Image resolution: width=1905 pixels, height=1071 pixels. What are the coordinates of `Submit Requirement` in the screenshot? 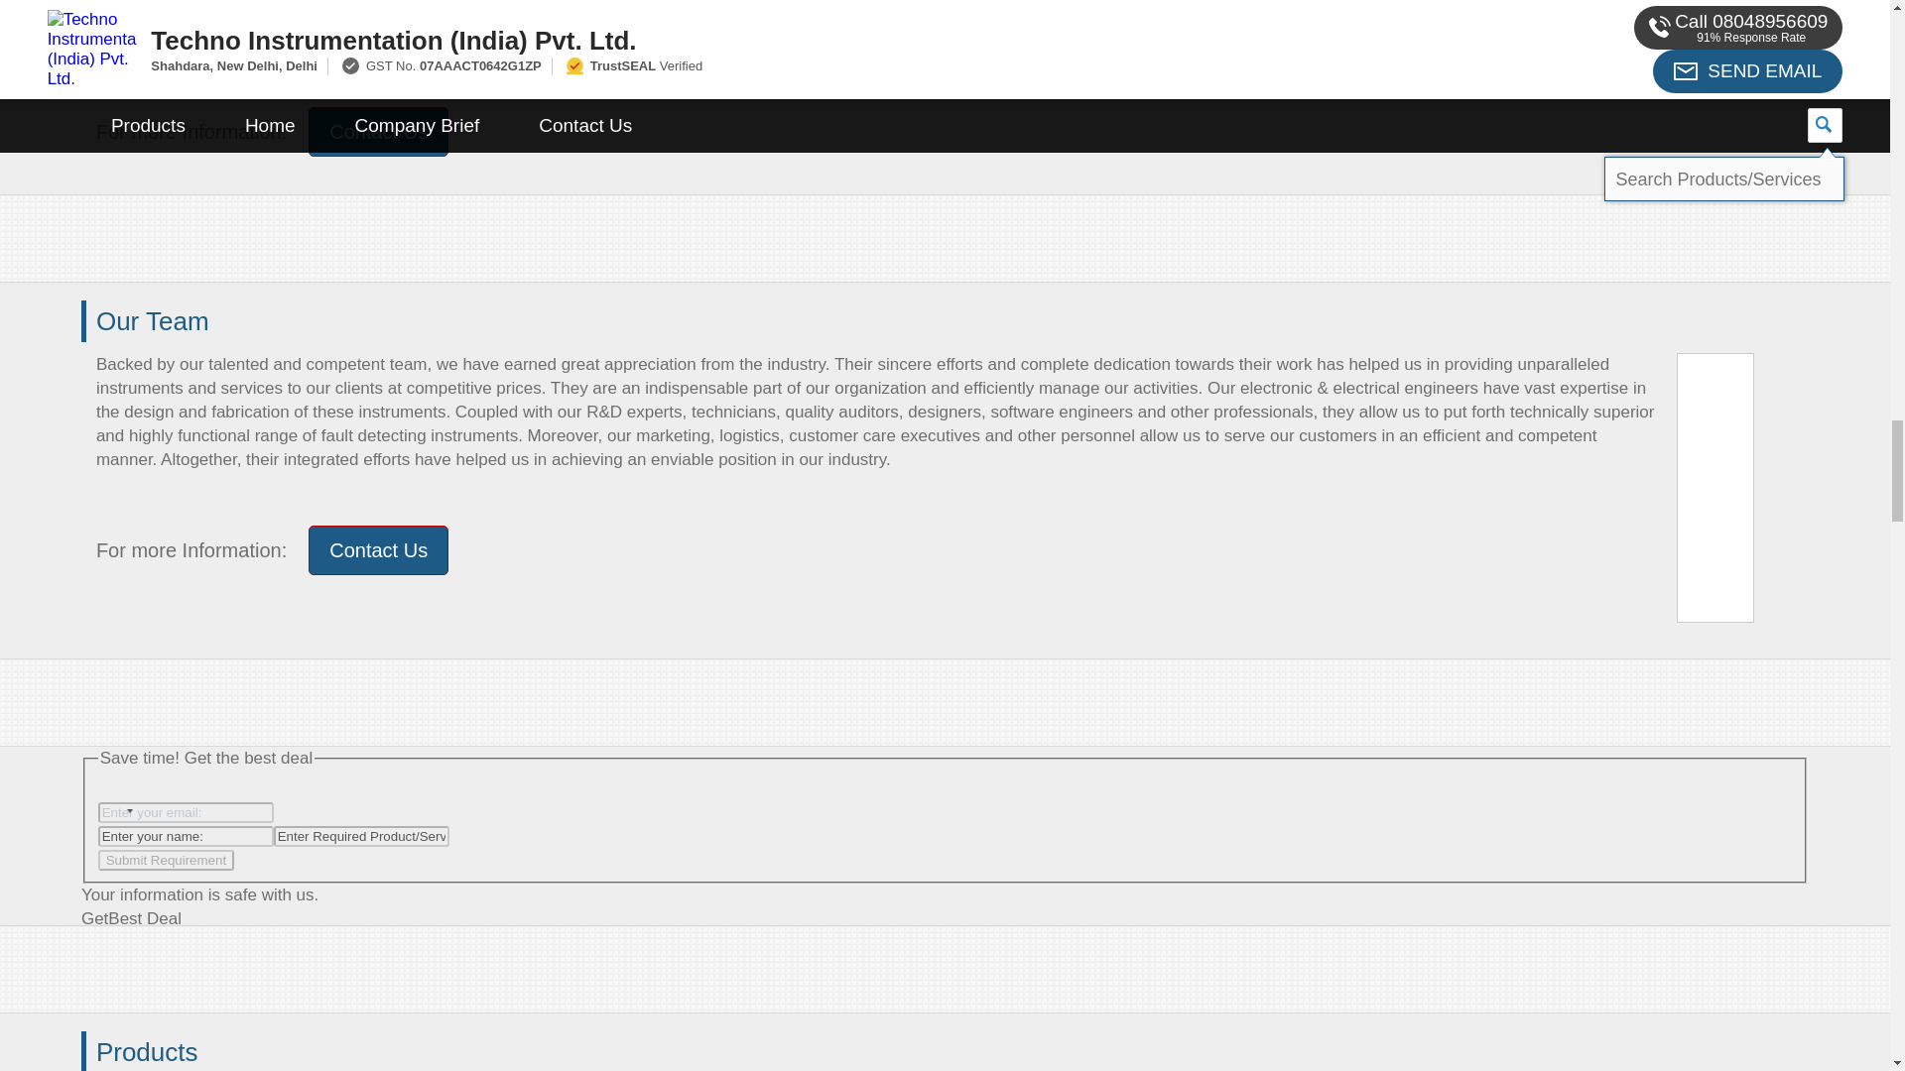 It's located at (167, 859).